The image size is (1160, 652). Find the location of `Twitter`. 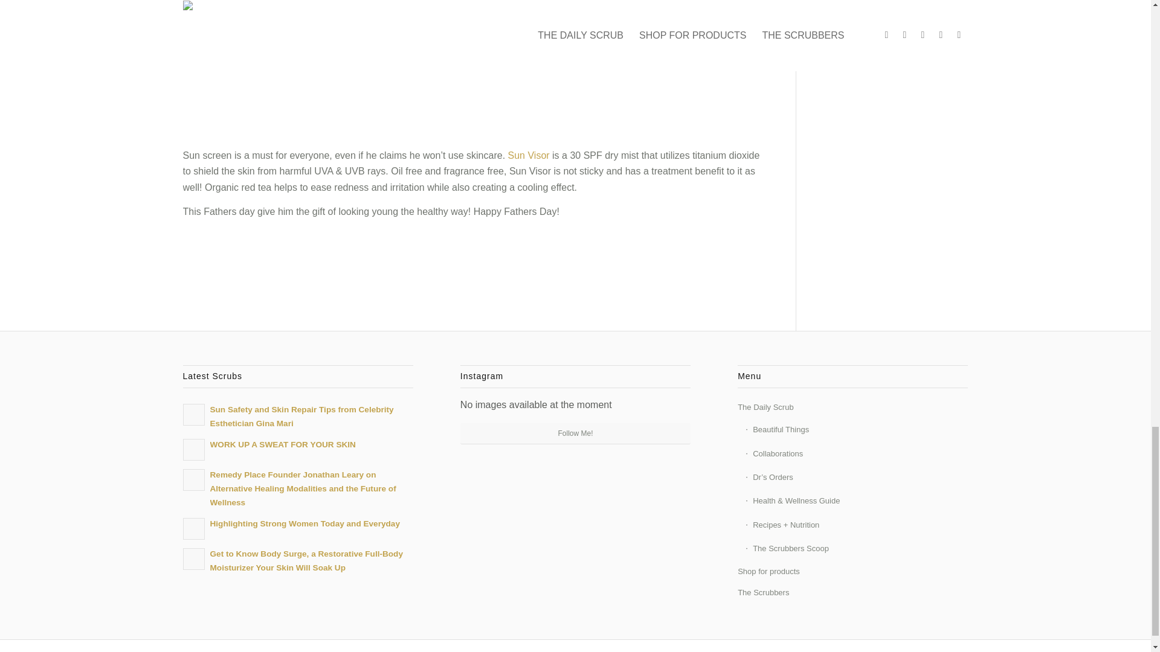

Twitter is located at coordinates (886, 649).